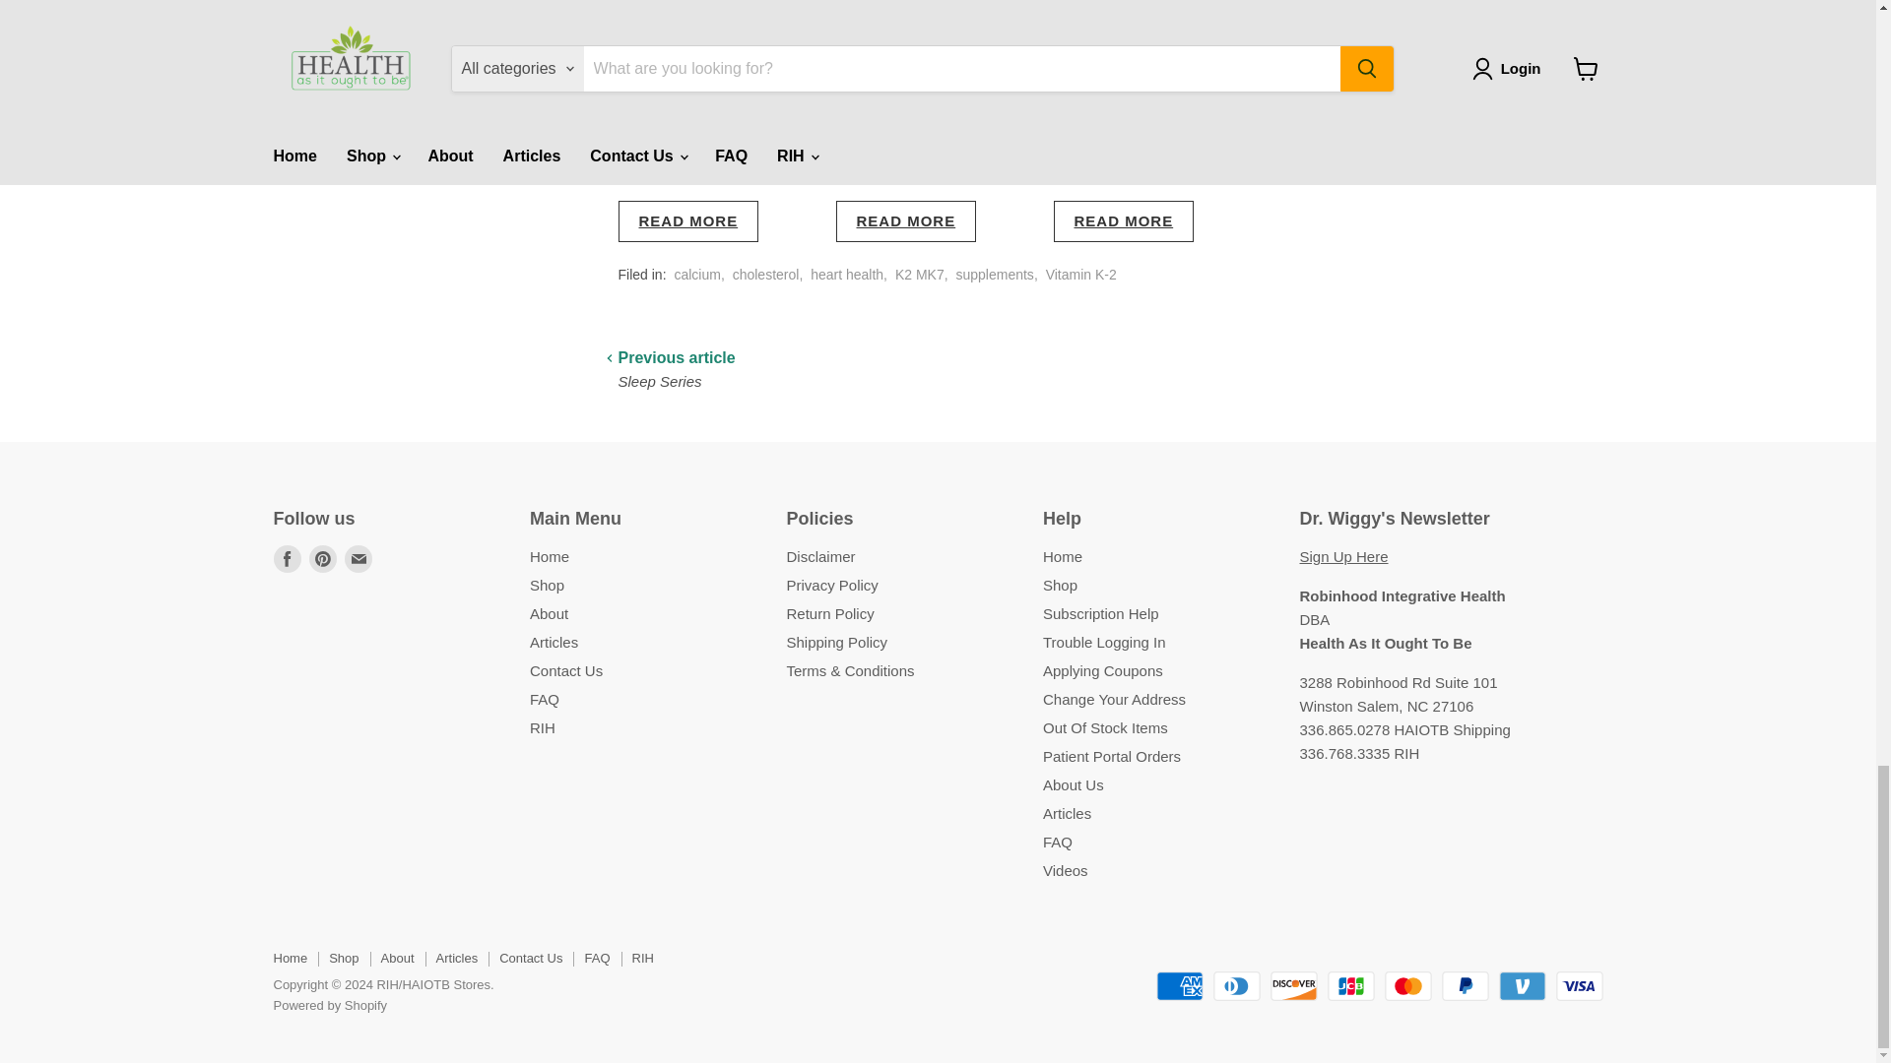 Image resolution: width=1891 pixels, height=1063 pixels. Describe the element at coordinates (847, 275) in the screenshot. I see `Show articles tagged heart health` at that location.